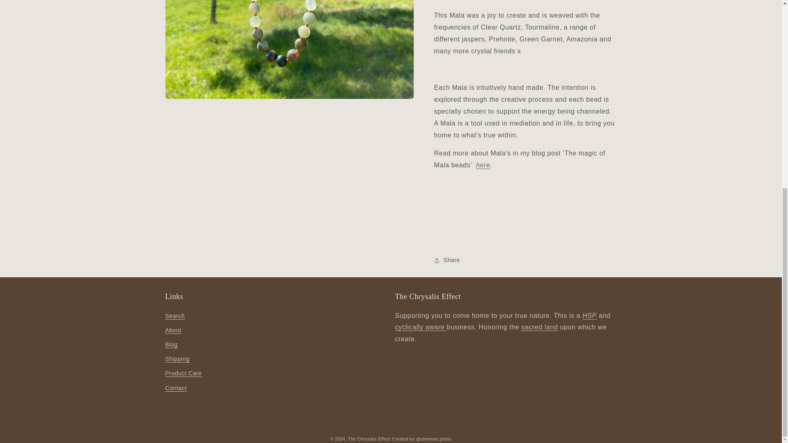  I want to click on Shipping, so click(176, 359).